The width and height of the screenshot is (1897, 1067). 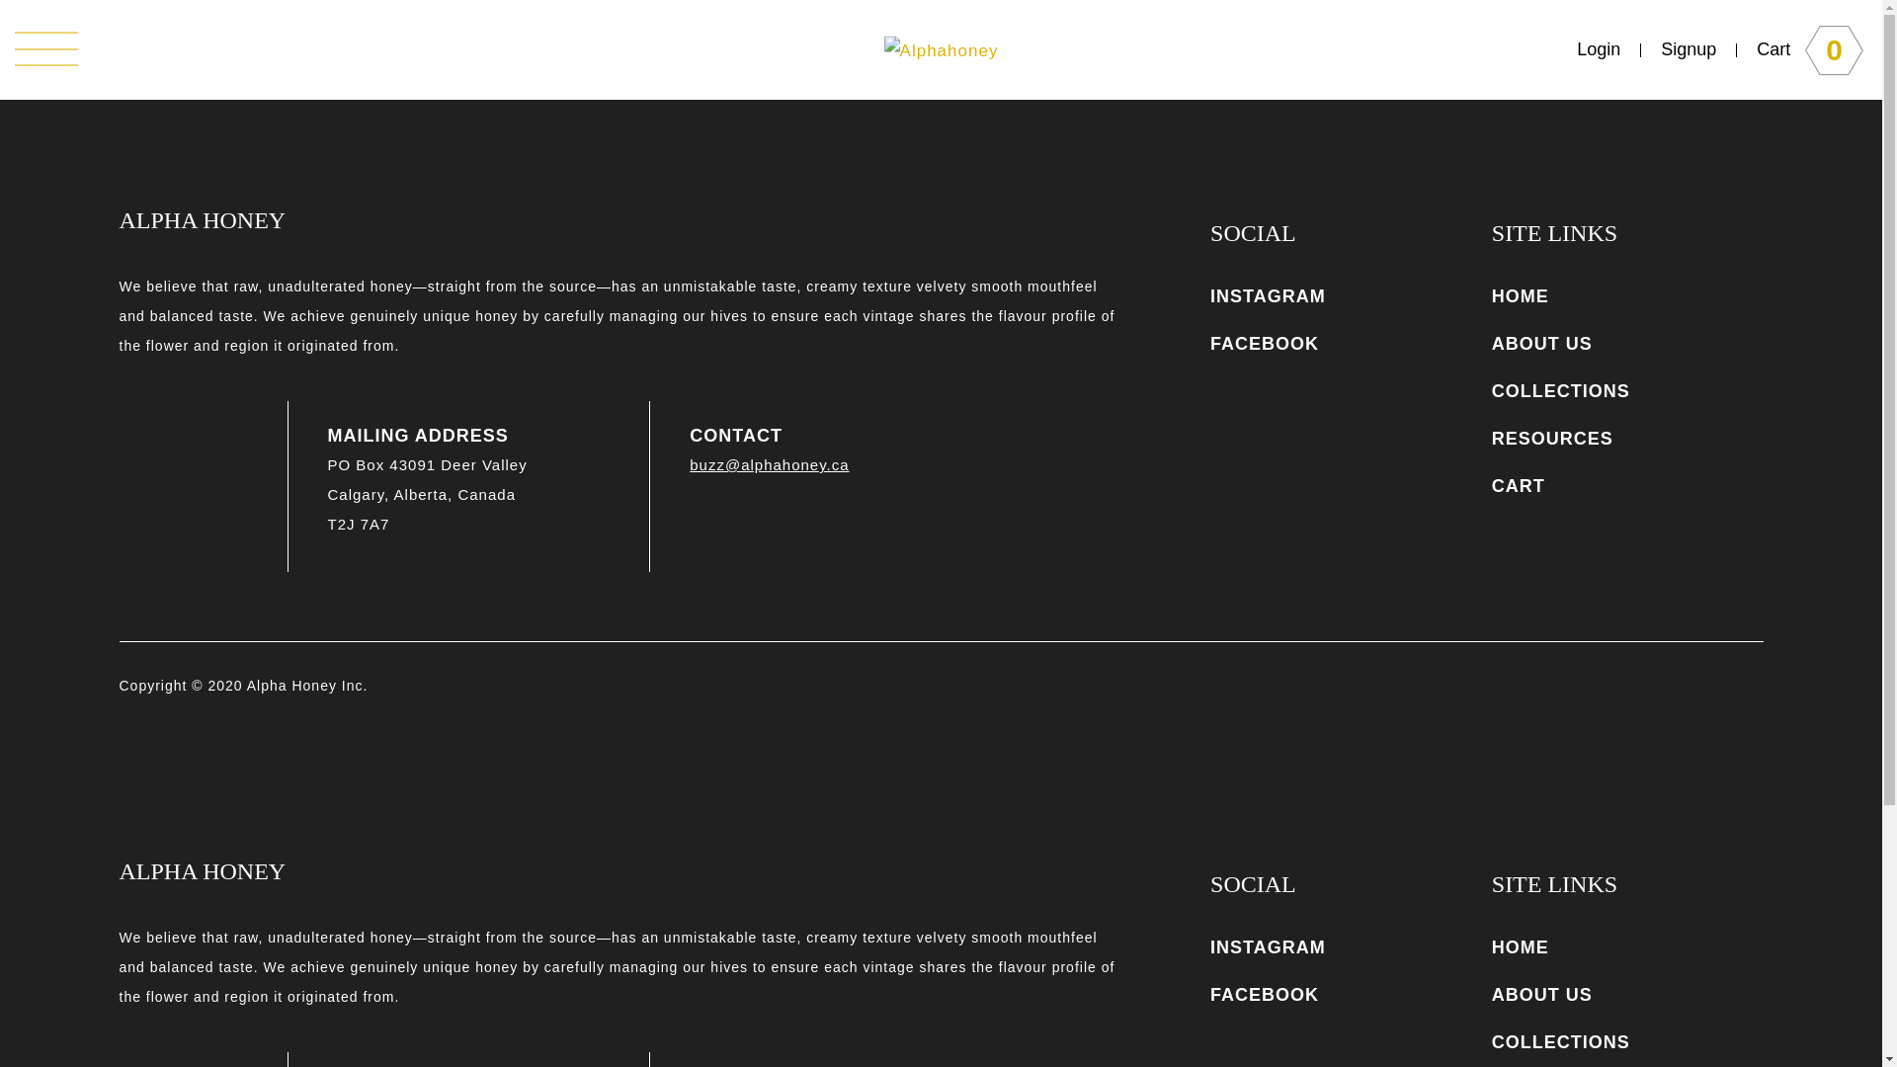 I want to click on HOME, so click(x=1521, y=947).